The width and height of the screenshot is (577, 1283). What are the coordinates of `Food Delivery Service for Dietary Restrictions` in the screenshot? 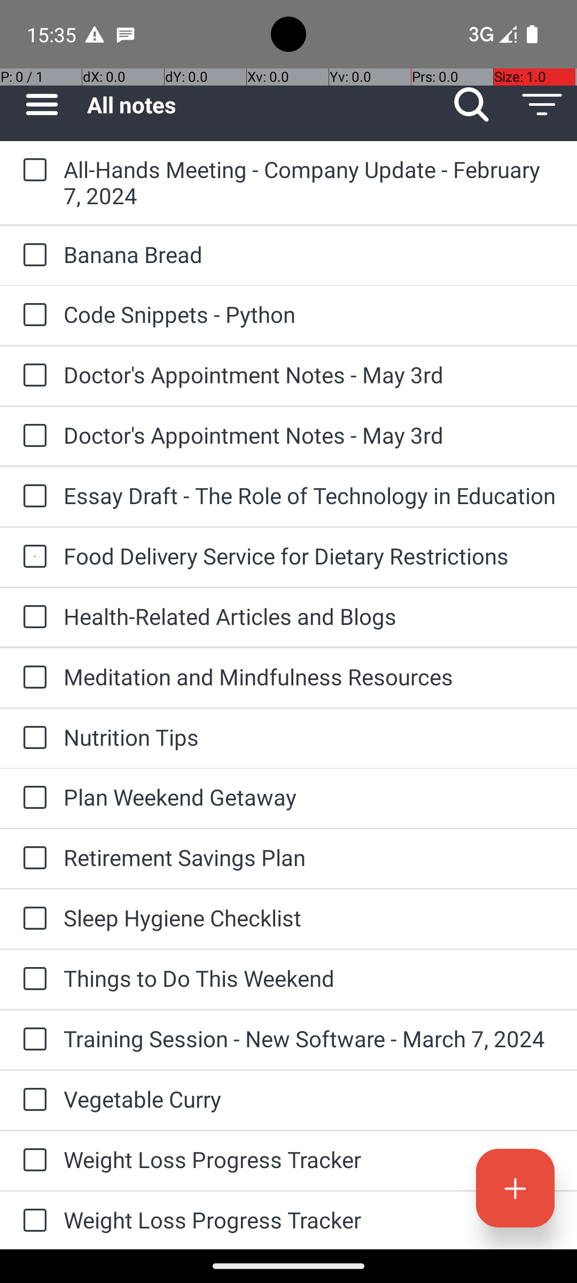 It's located at (310, 556).